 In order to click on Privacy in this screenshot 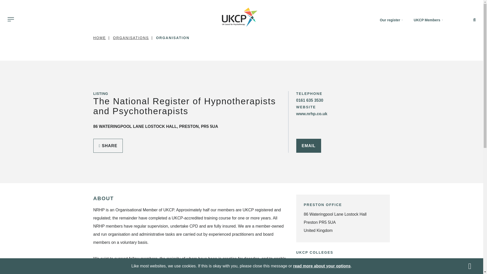, I will do `click(322, 266)`.